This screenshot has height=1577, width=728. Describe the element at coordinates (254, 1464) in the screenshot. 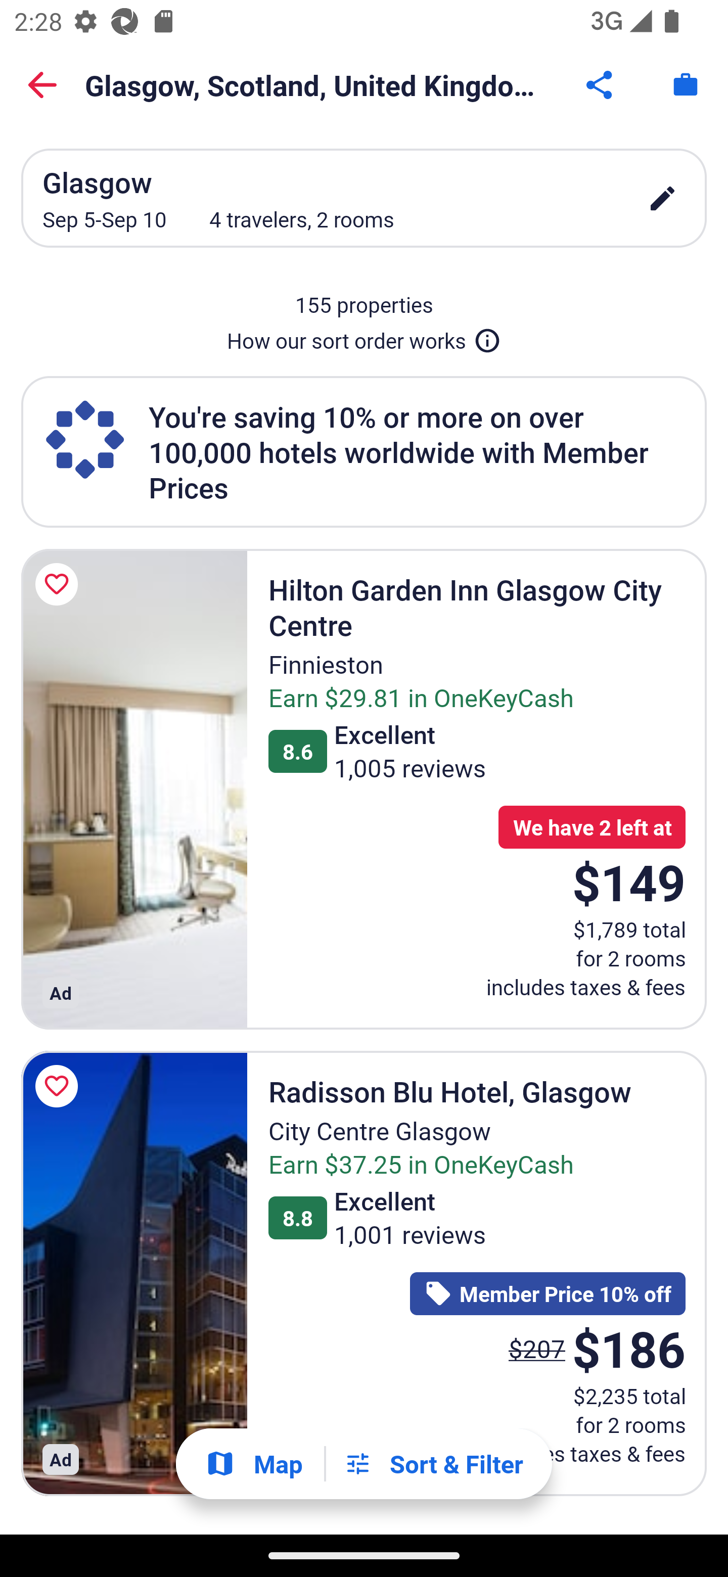

I see `Show map Map Show map Button` at that location.